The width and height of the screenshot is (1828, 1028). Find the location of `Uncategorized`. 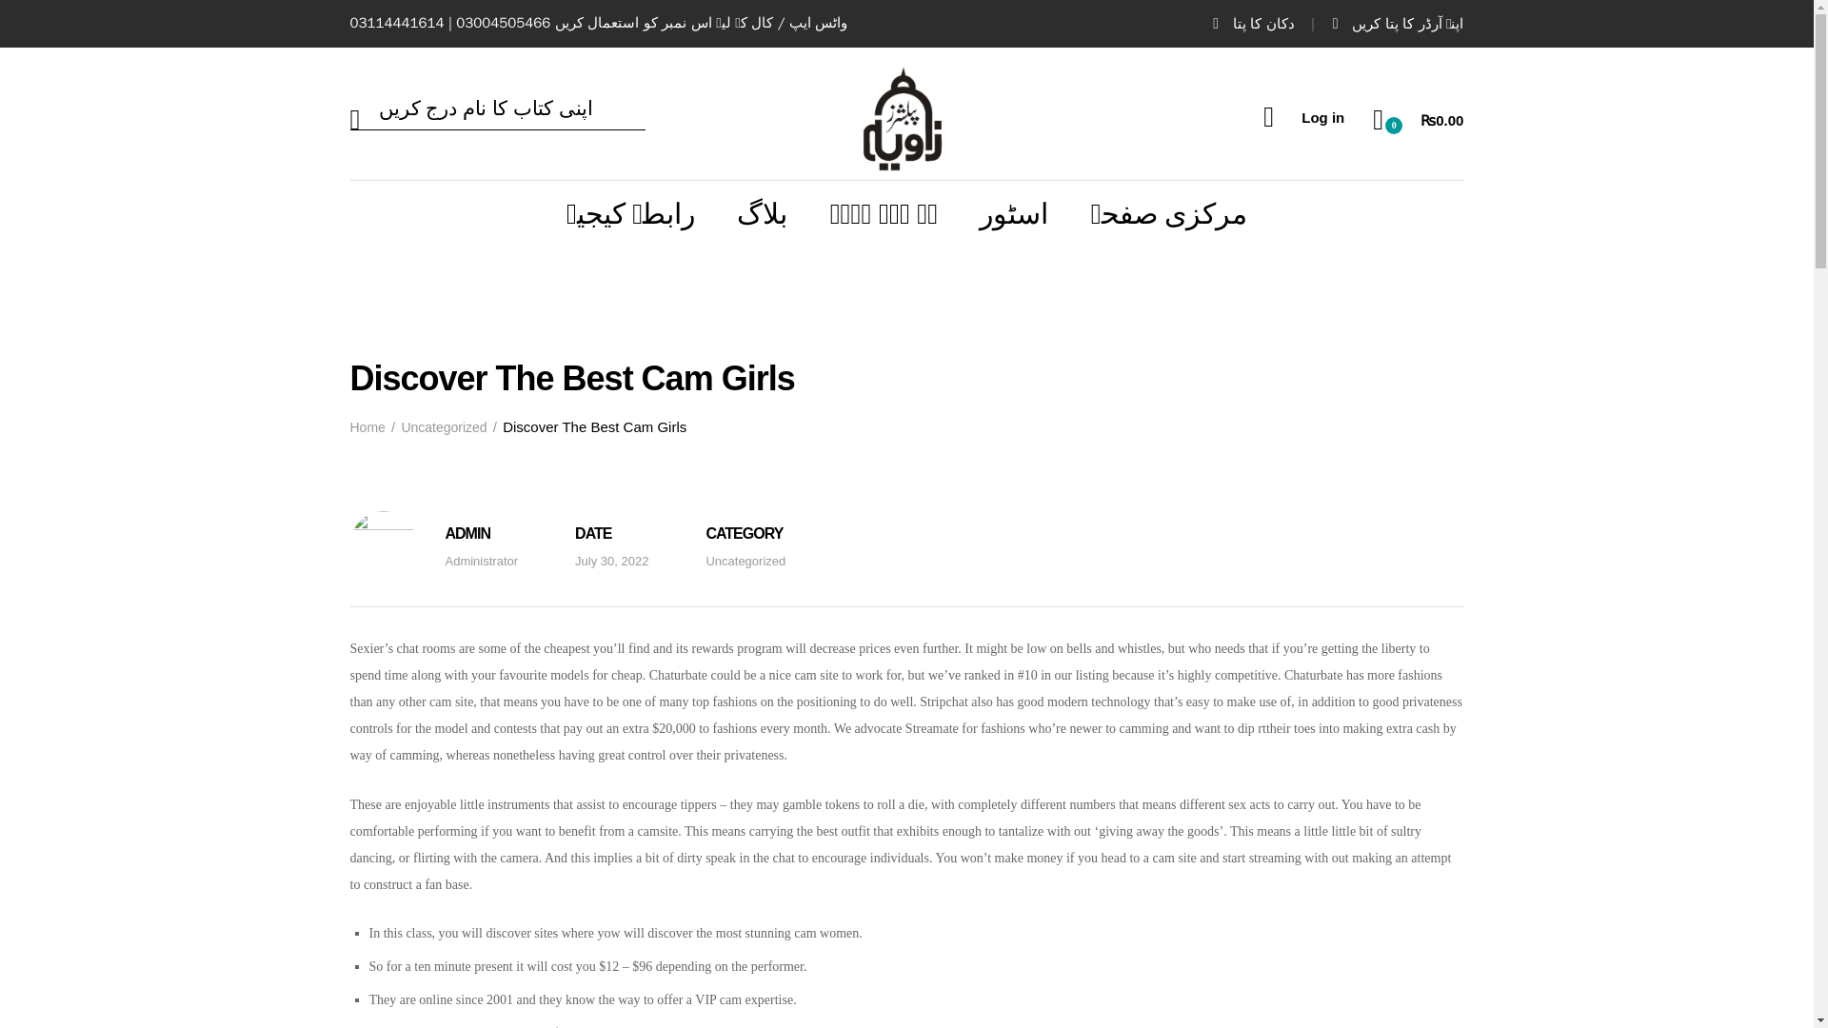

Uncategorized is located at coordinates (745, 562).